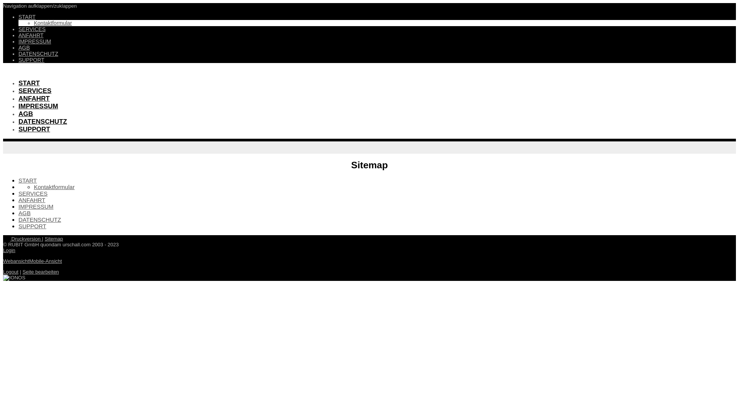  What do you see at coordinates (32, 200) in the screenshot?
I see `ANFAHRT` at bounding box center [32, 200].